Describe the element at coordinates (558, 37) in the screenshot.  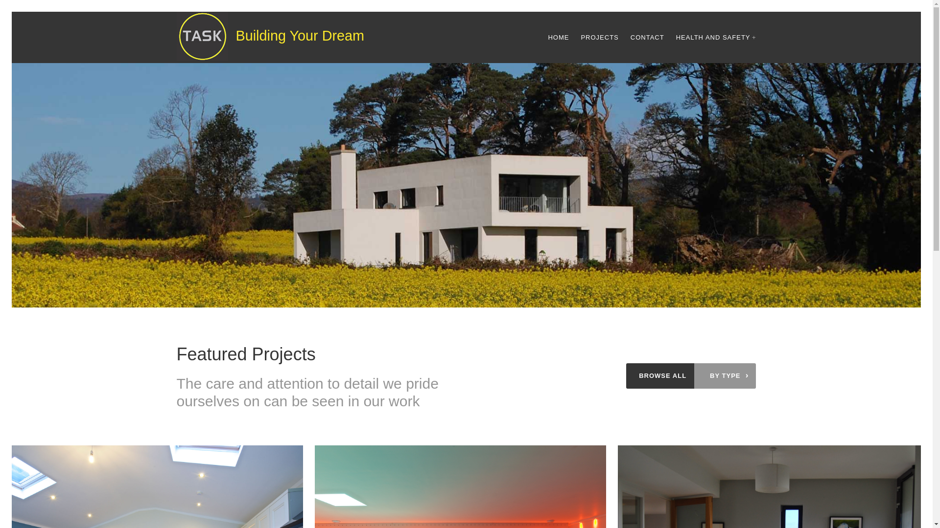
I see `HOME` at that location.